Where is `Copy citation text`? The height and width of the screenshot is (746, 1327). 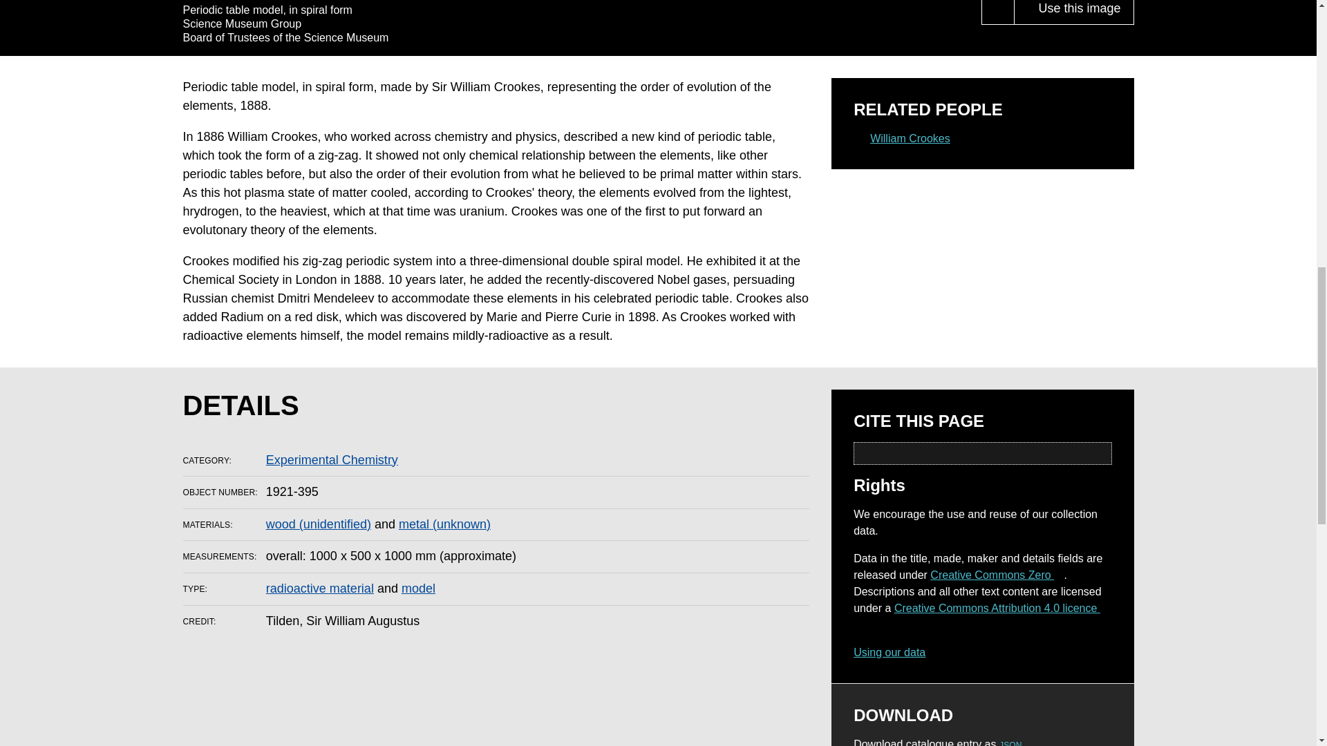 Copy citation text is located at coordinates (1100, 453).